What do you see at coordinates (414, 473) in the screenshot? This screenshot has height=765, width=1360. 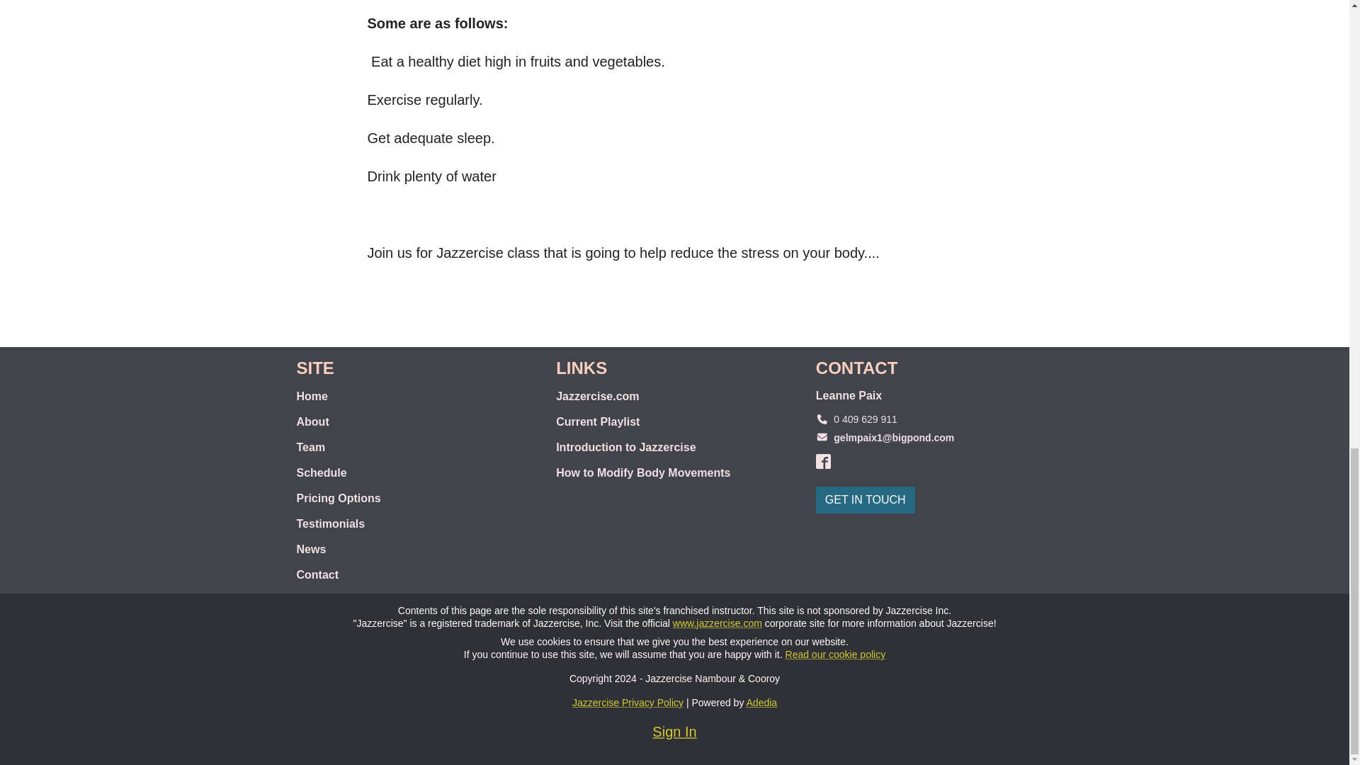 I see `Schedule` at bounding box center [414, 473].